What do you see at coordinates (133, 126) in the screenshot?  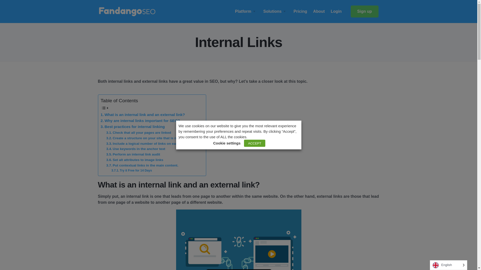 I see `Best practices for internal linking` at bounding box center [133, 126].